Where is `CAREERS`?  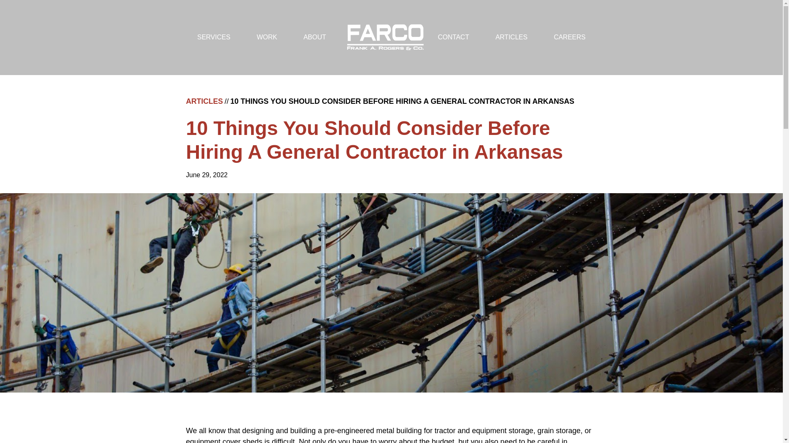 CAREERS is located at coordinates (570, 37).